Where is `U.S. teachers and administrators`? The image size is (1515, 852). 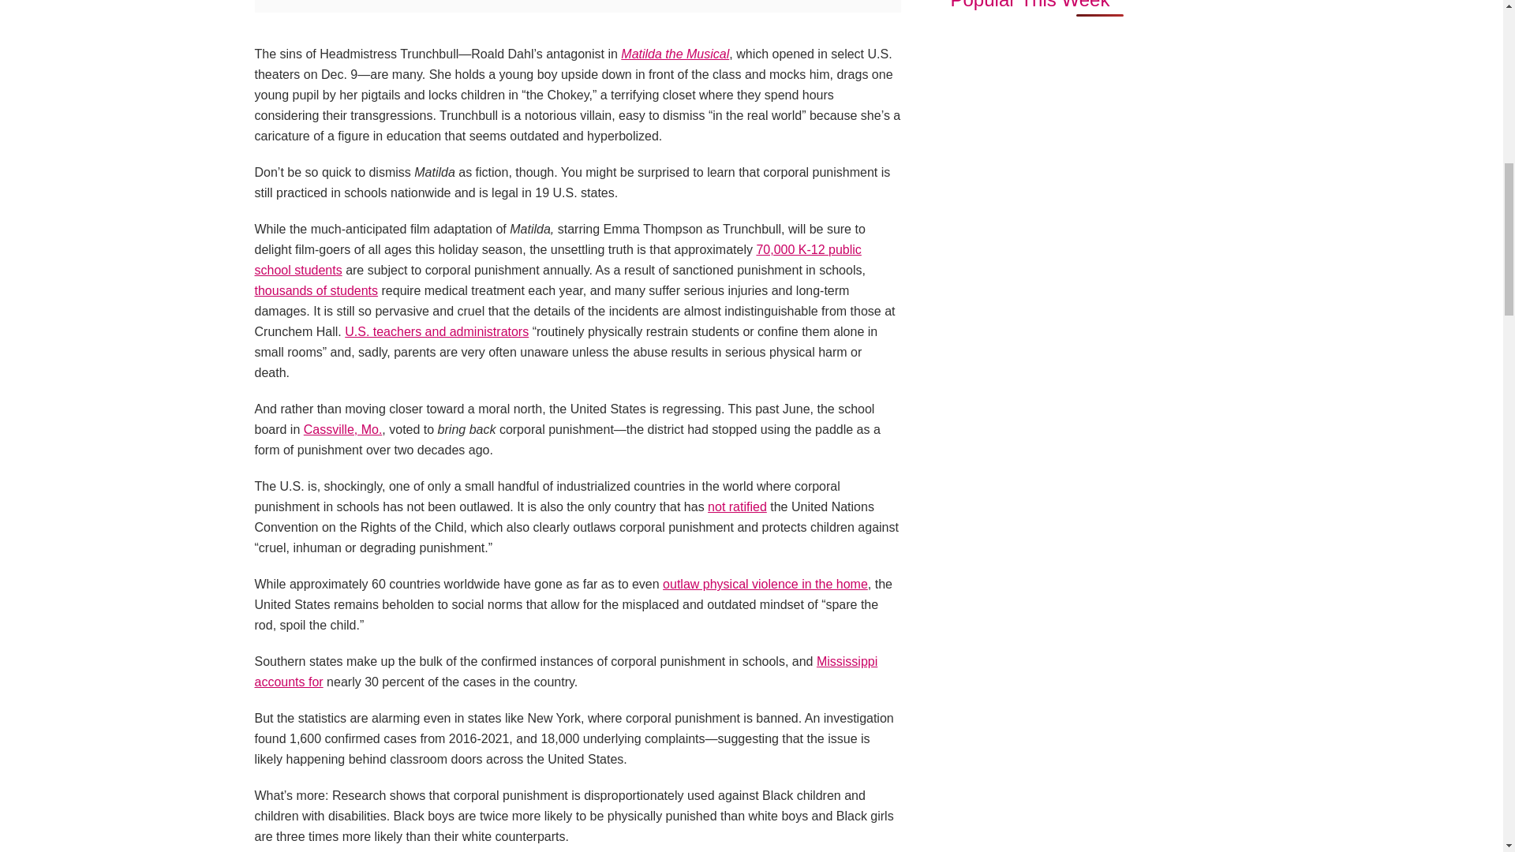 U.S. teachers and administrators is located at coordinates (437, 331).